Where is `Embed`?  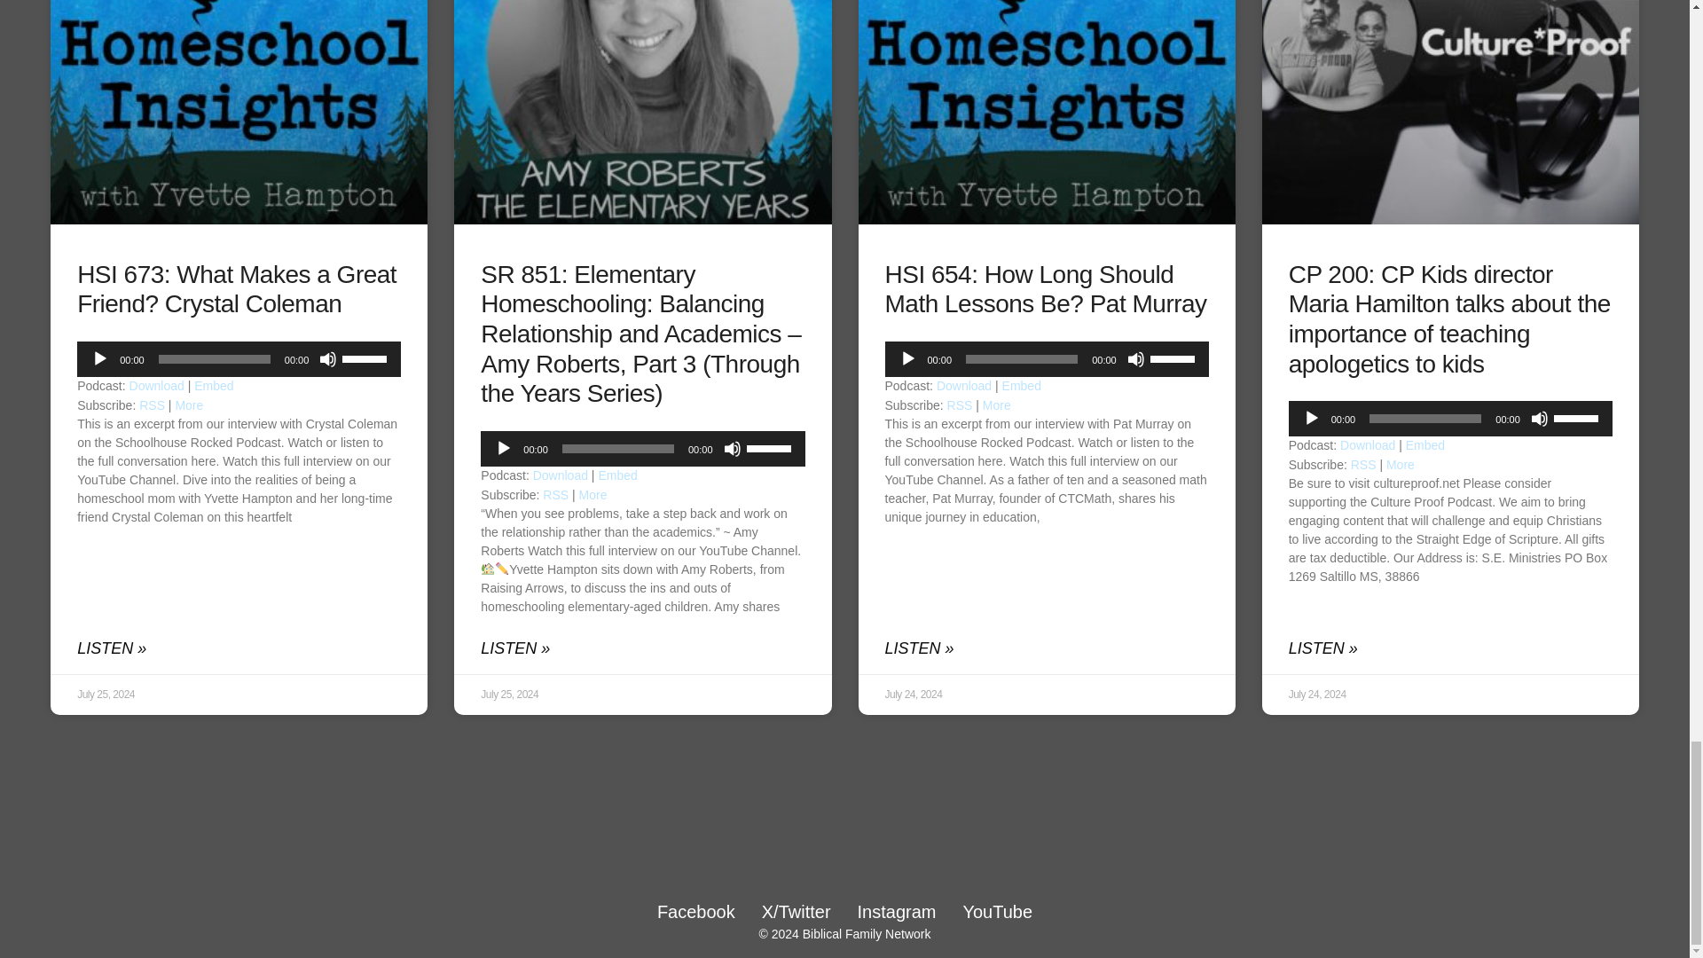 Embed is located at coordinates (617, 475).